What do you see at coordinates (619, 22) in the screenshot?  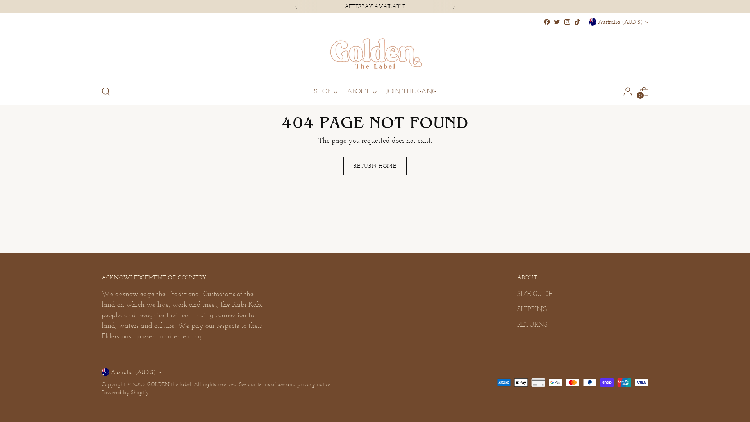 I see `Australia (AUD $)` at bounding box center [619, 22].